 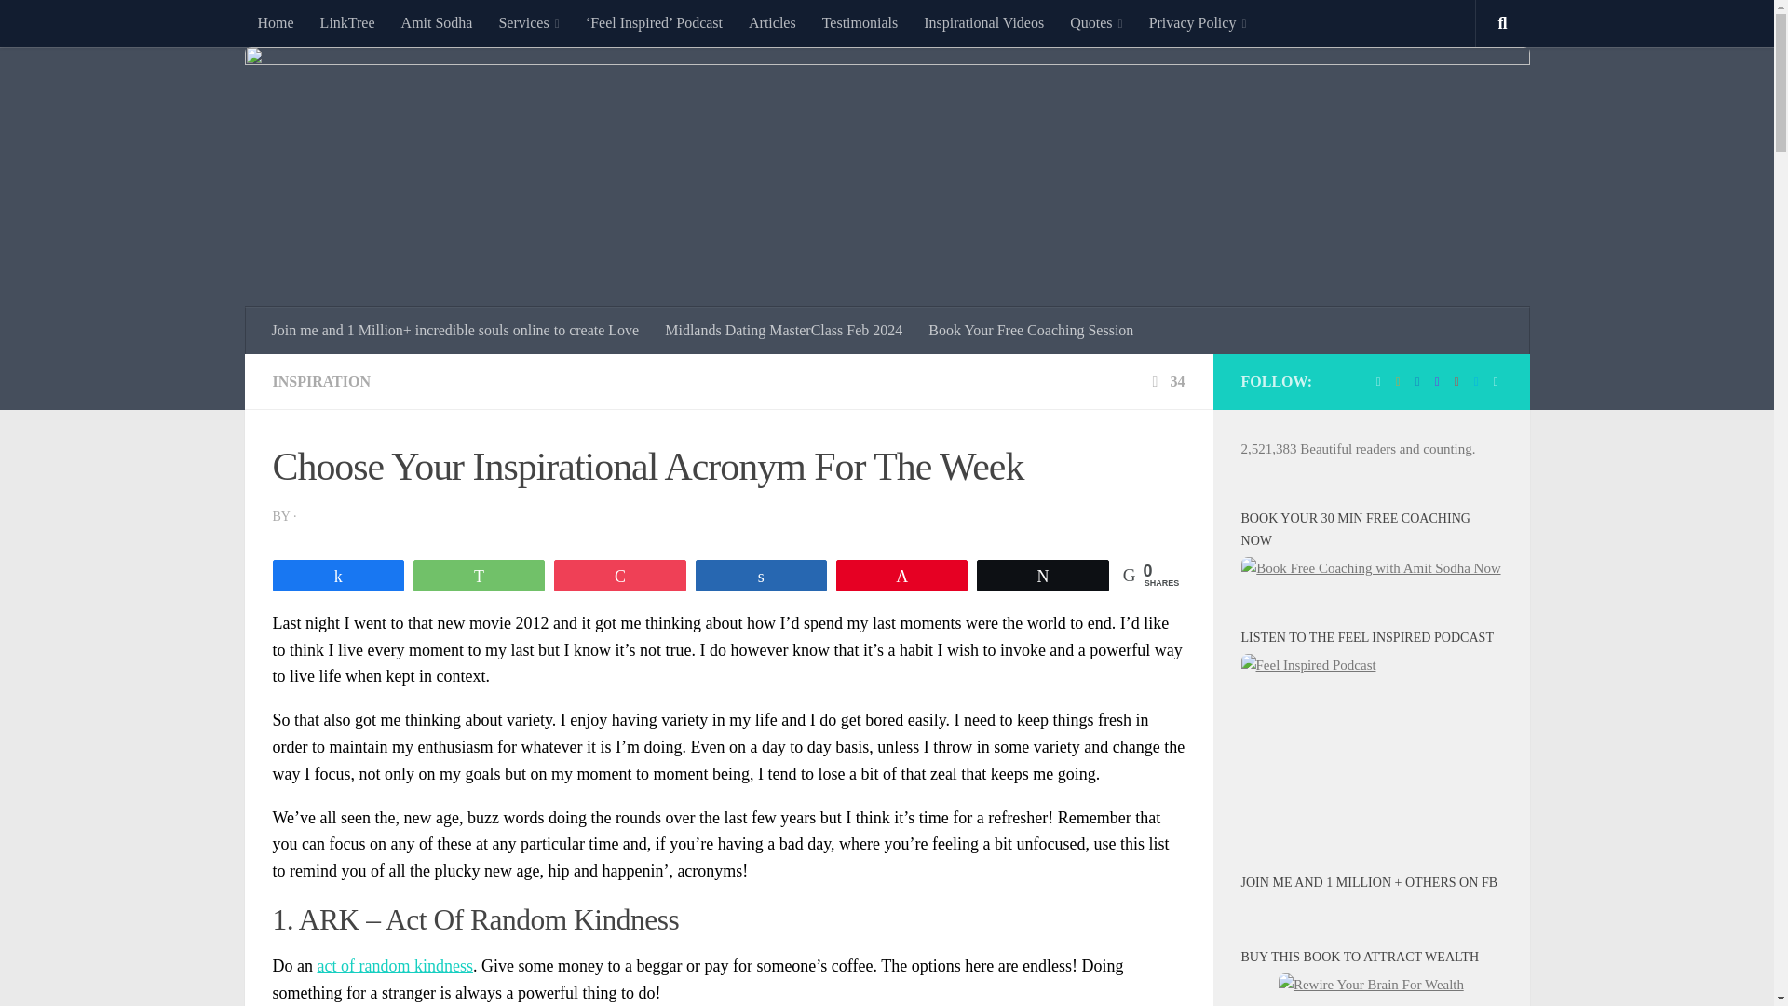 I want to click on LinkTree, so click(x=347, y=22).